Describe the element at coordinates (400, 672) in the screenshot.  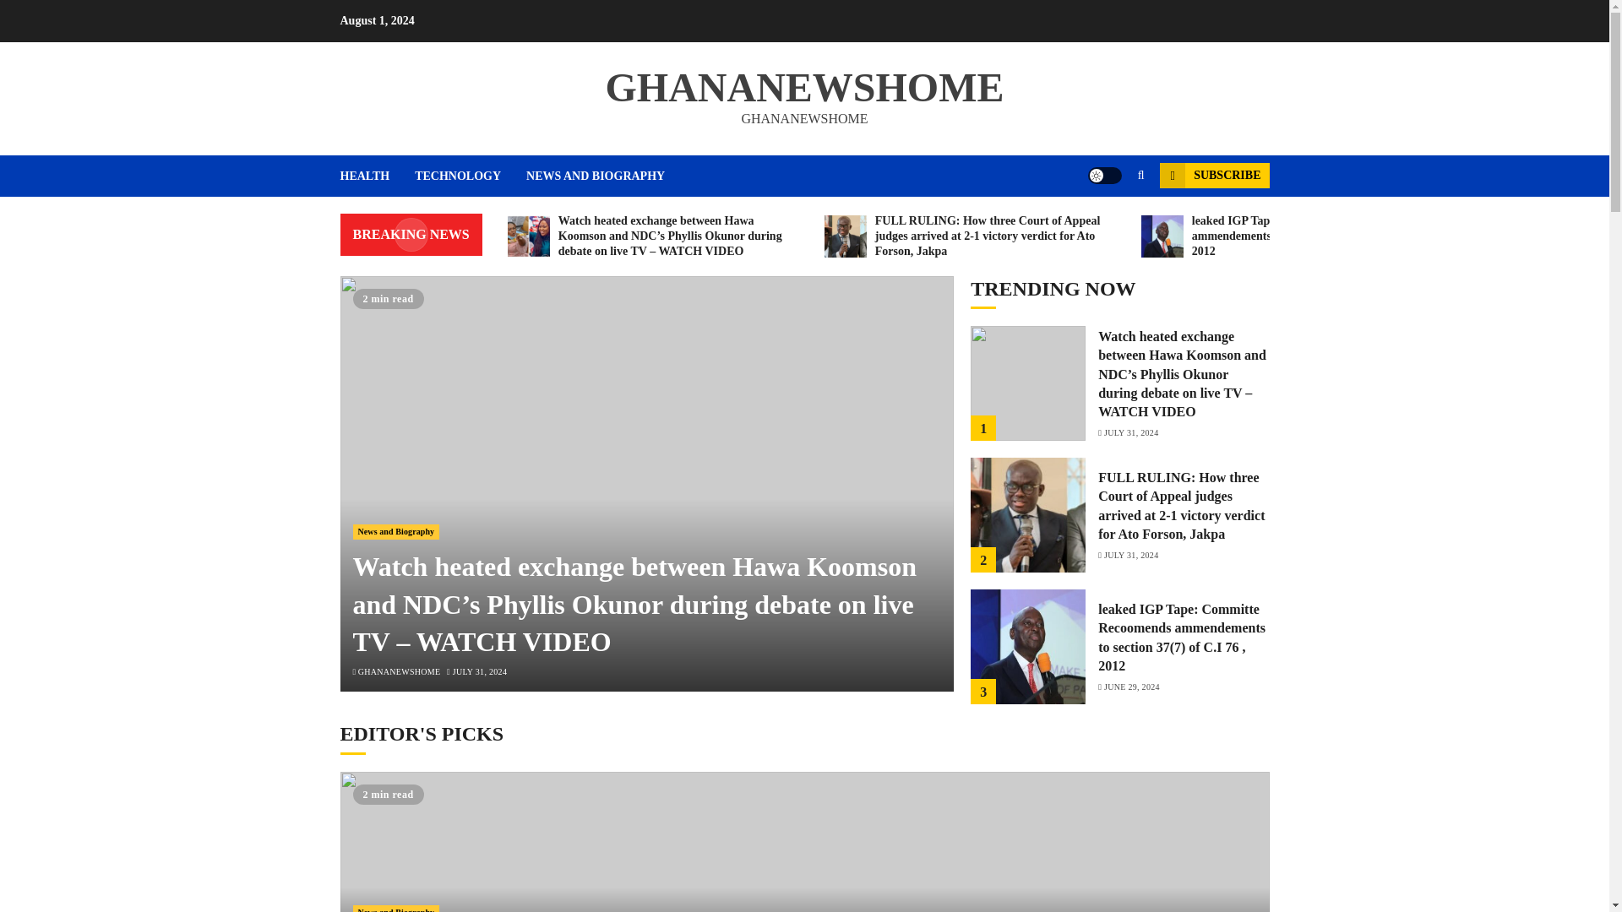
I see `GHANANEWSHOME` at that location.